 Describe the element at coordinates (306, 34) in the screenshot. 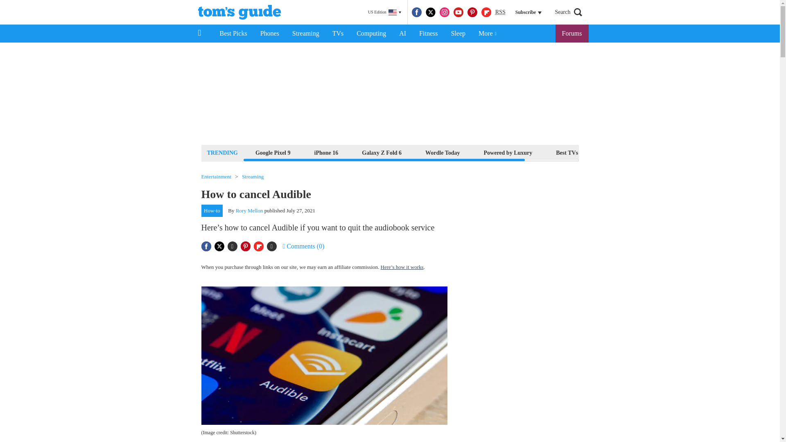

I see `Streaming` at that location.